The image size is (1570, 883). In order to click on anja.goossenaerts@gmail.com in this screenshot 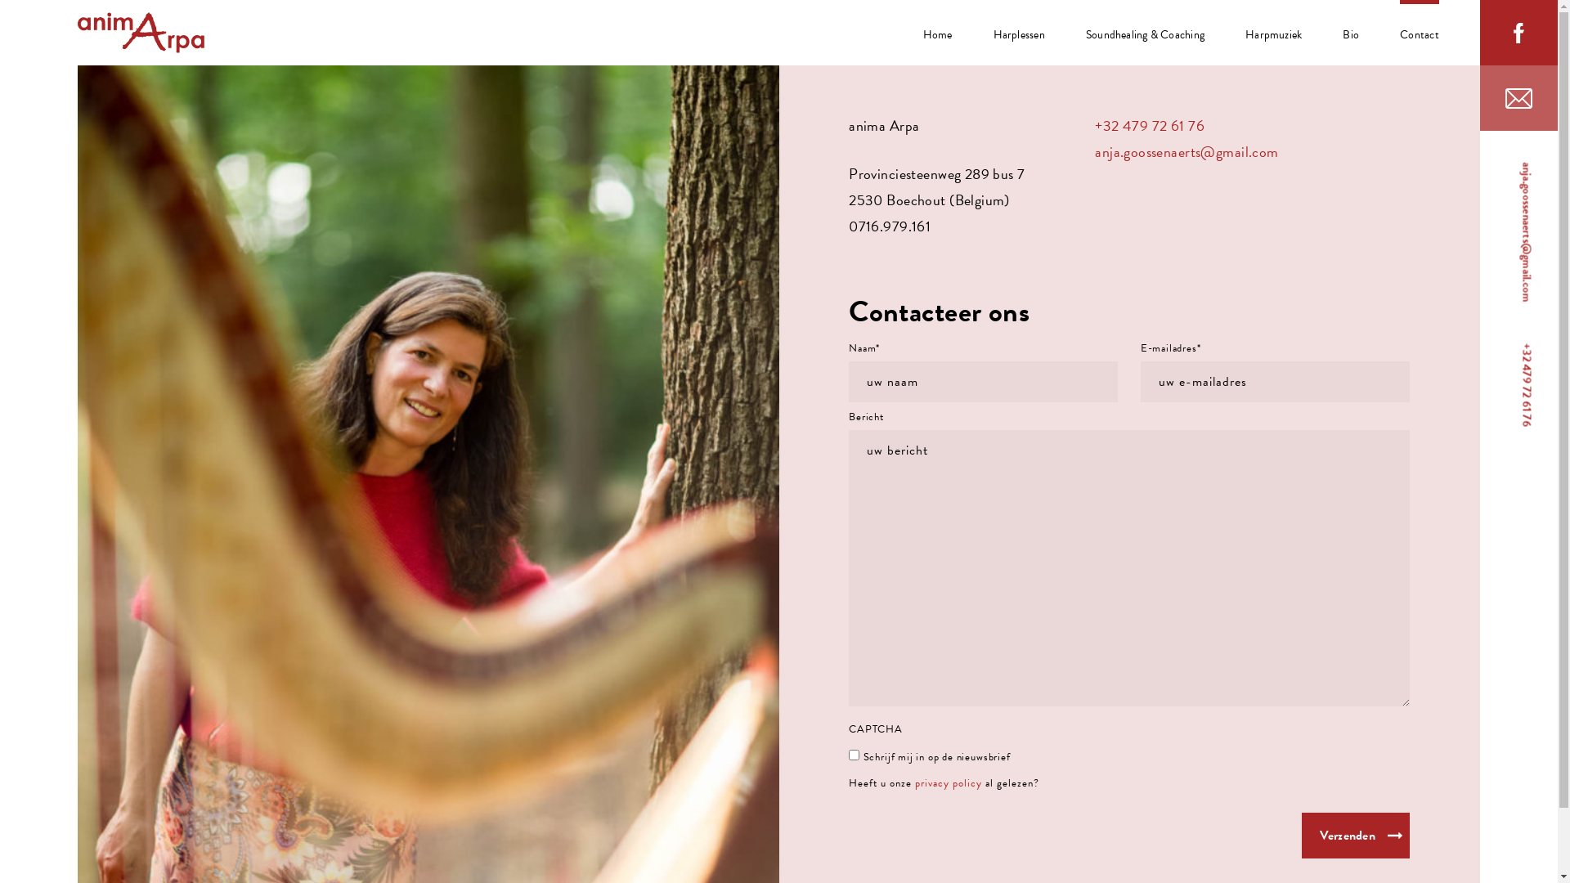, I will do `click(1186, 152)`.